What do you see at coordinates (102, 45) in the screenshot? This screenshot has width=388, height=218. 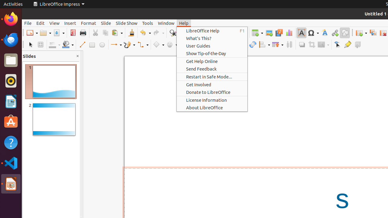 I see `Ellipse` at bounding box center [102, 45].